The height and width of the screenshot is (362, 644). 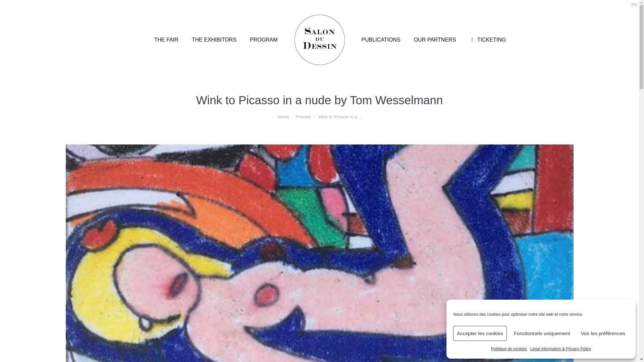 I want to click on Preview, so click(x=303, y=117).